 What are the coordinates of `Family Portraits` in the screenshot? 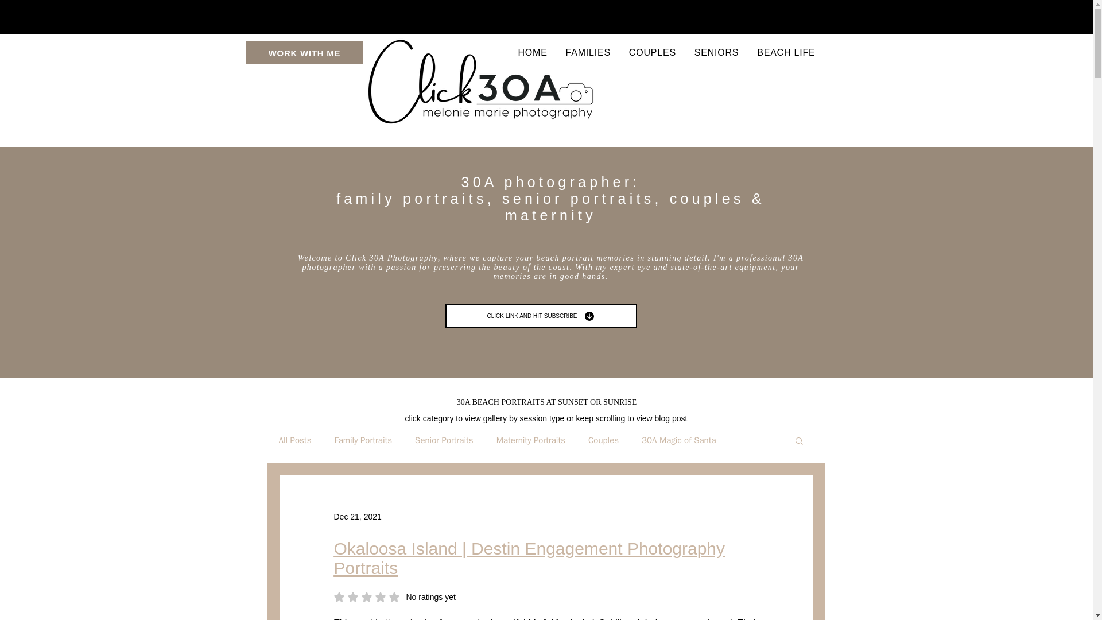 It's located at (716, 53).